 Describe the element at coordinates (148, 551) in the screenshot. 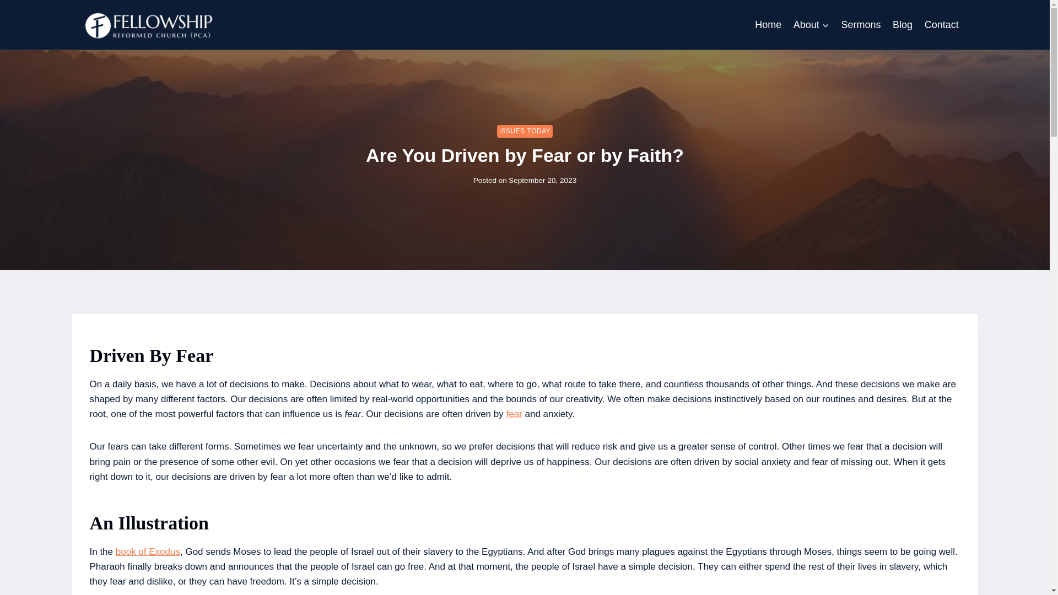

I see `book of Exodus` at that location.